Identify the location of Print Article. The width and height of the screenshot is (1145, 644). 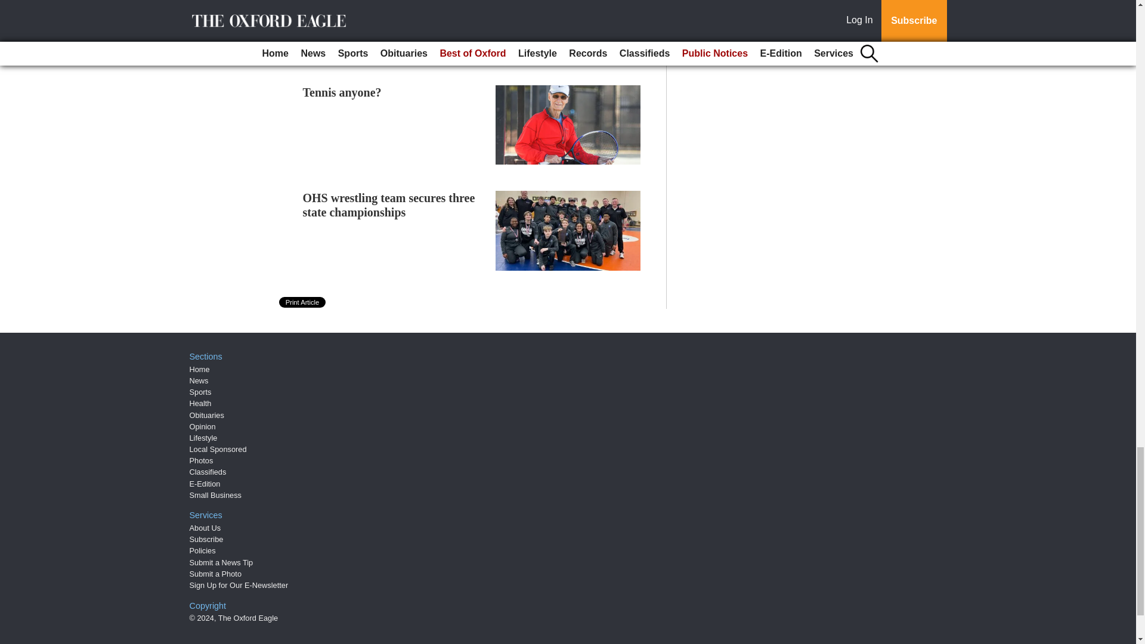
(303, 302).